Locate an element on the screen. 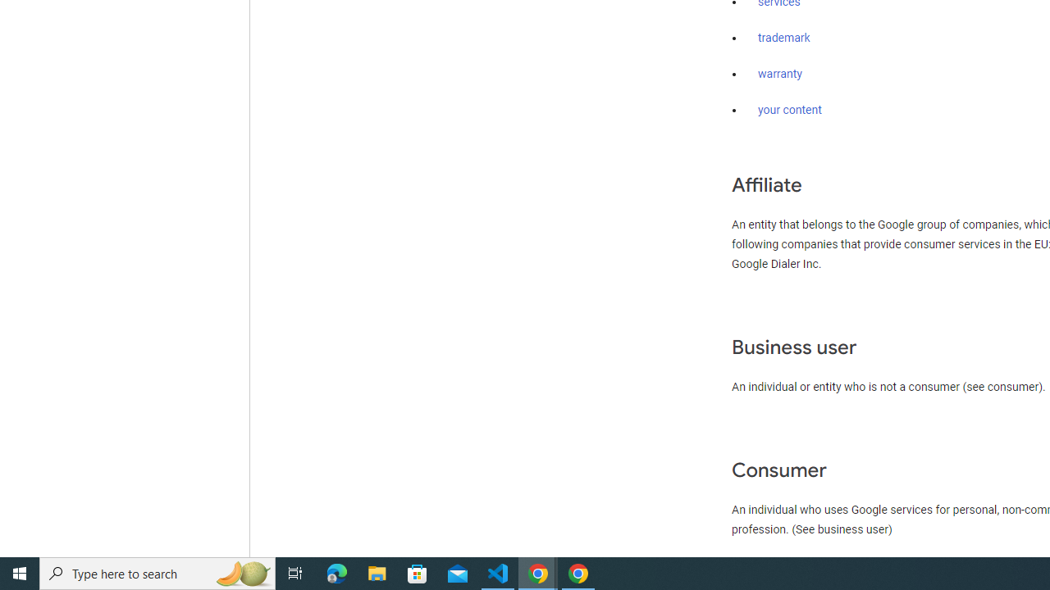 The image size is (1050, 590). trademark is located at coordinates (784, 39).